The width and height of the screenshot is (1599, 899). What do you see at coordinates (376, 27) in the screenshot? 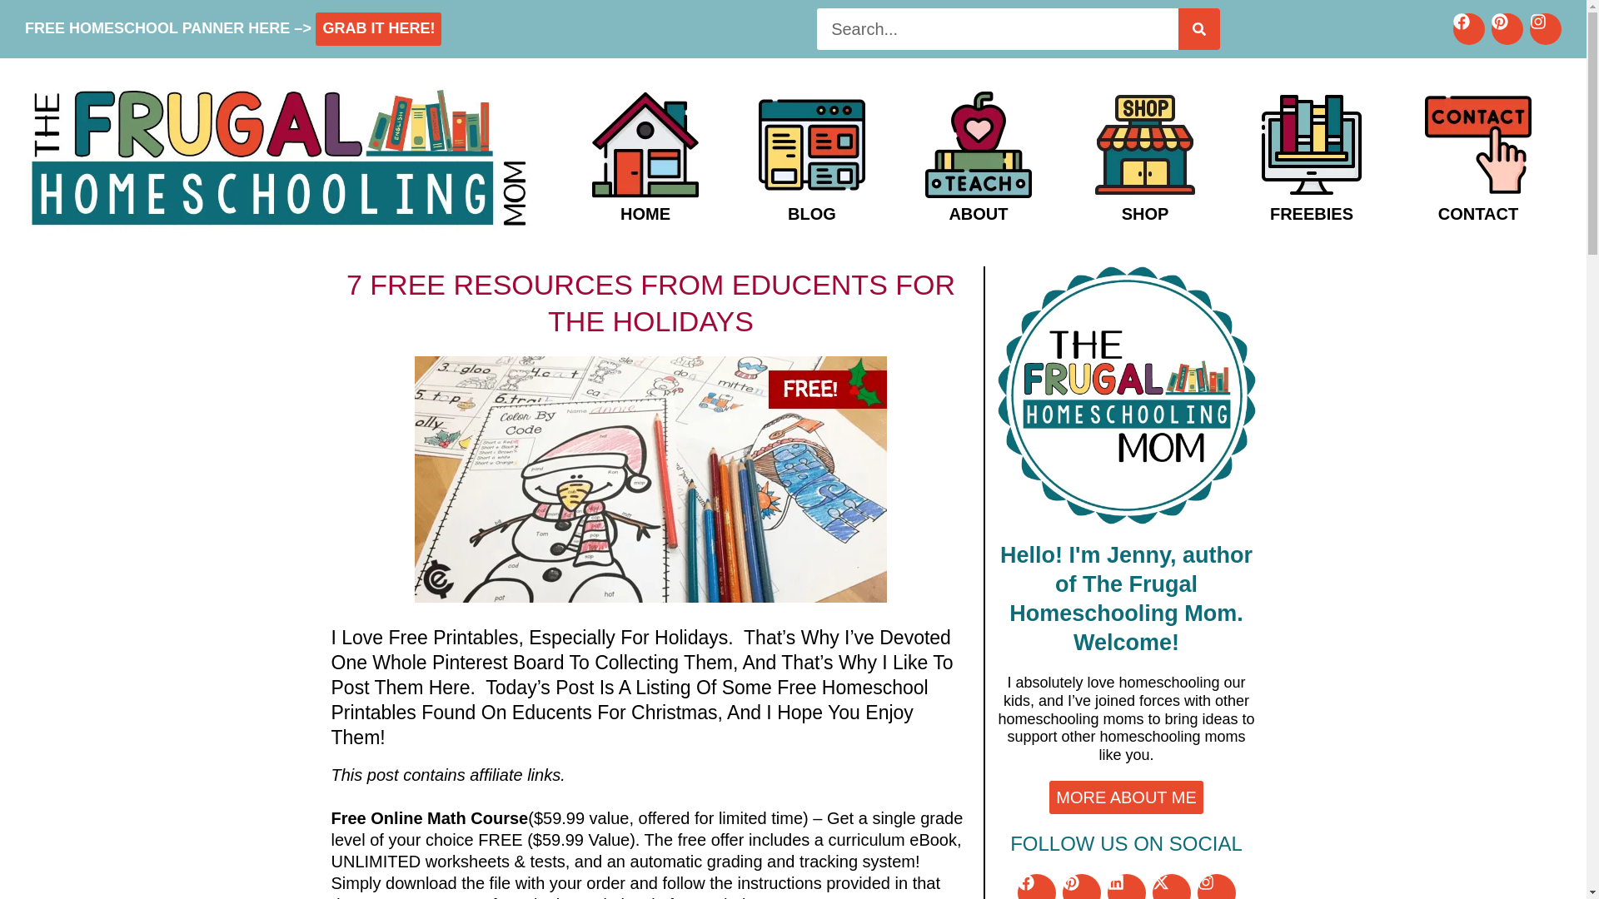
I see `GRAB IT HERE!` at bounding box center [376, 27].